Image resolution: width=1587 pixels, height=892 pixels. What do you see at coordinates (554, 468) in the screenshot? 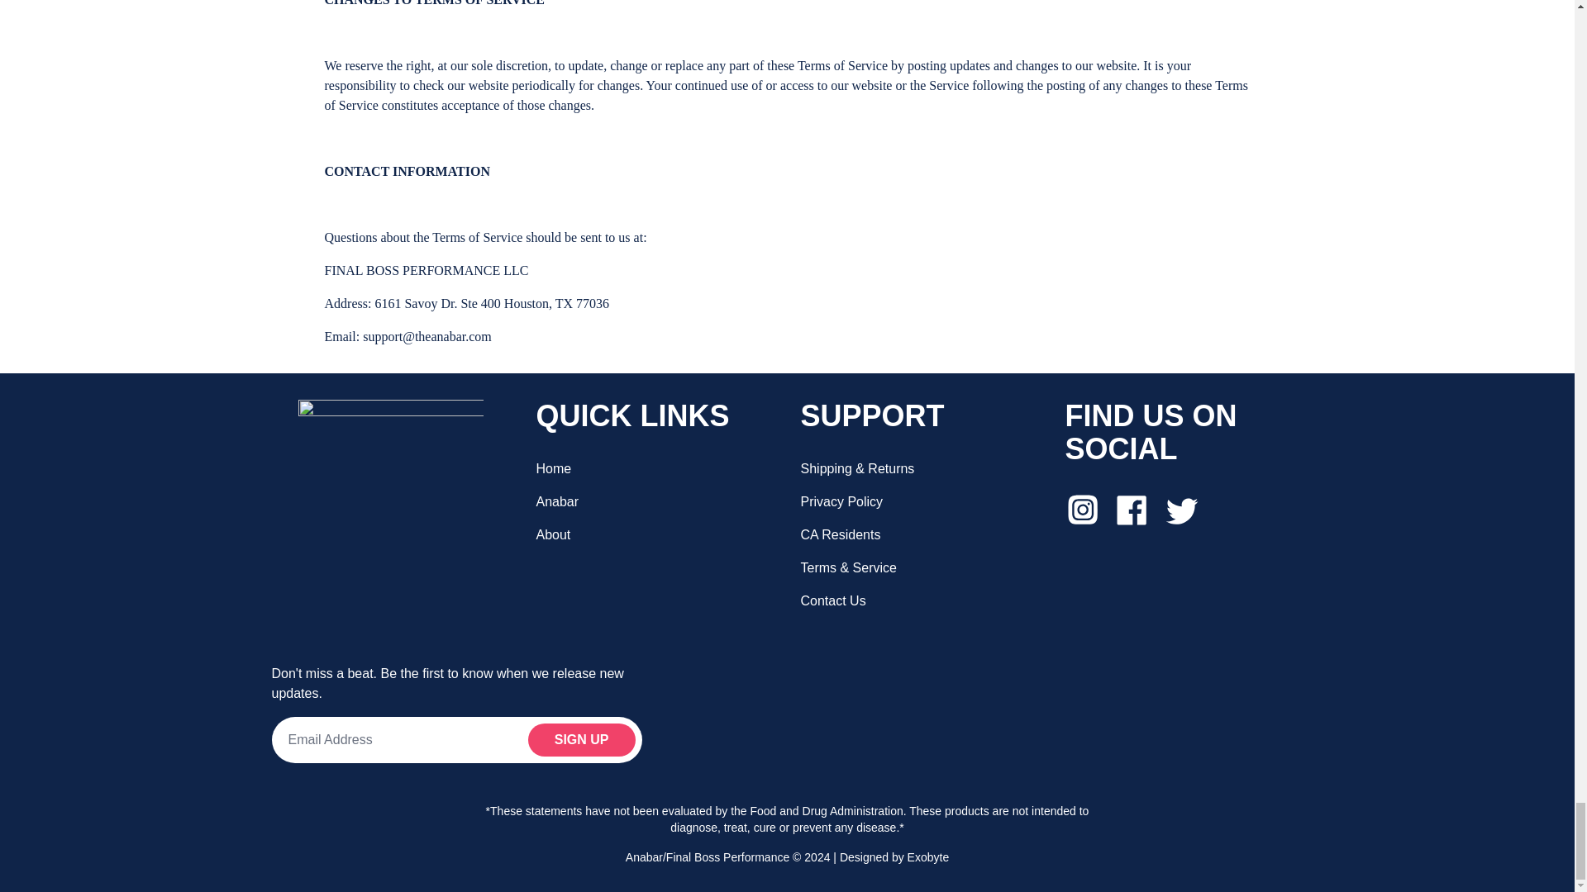
I see `Home` at bounding box center [554, 468].